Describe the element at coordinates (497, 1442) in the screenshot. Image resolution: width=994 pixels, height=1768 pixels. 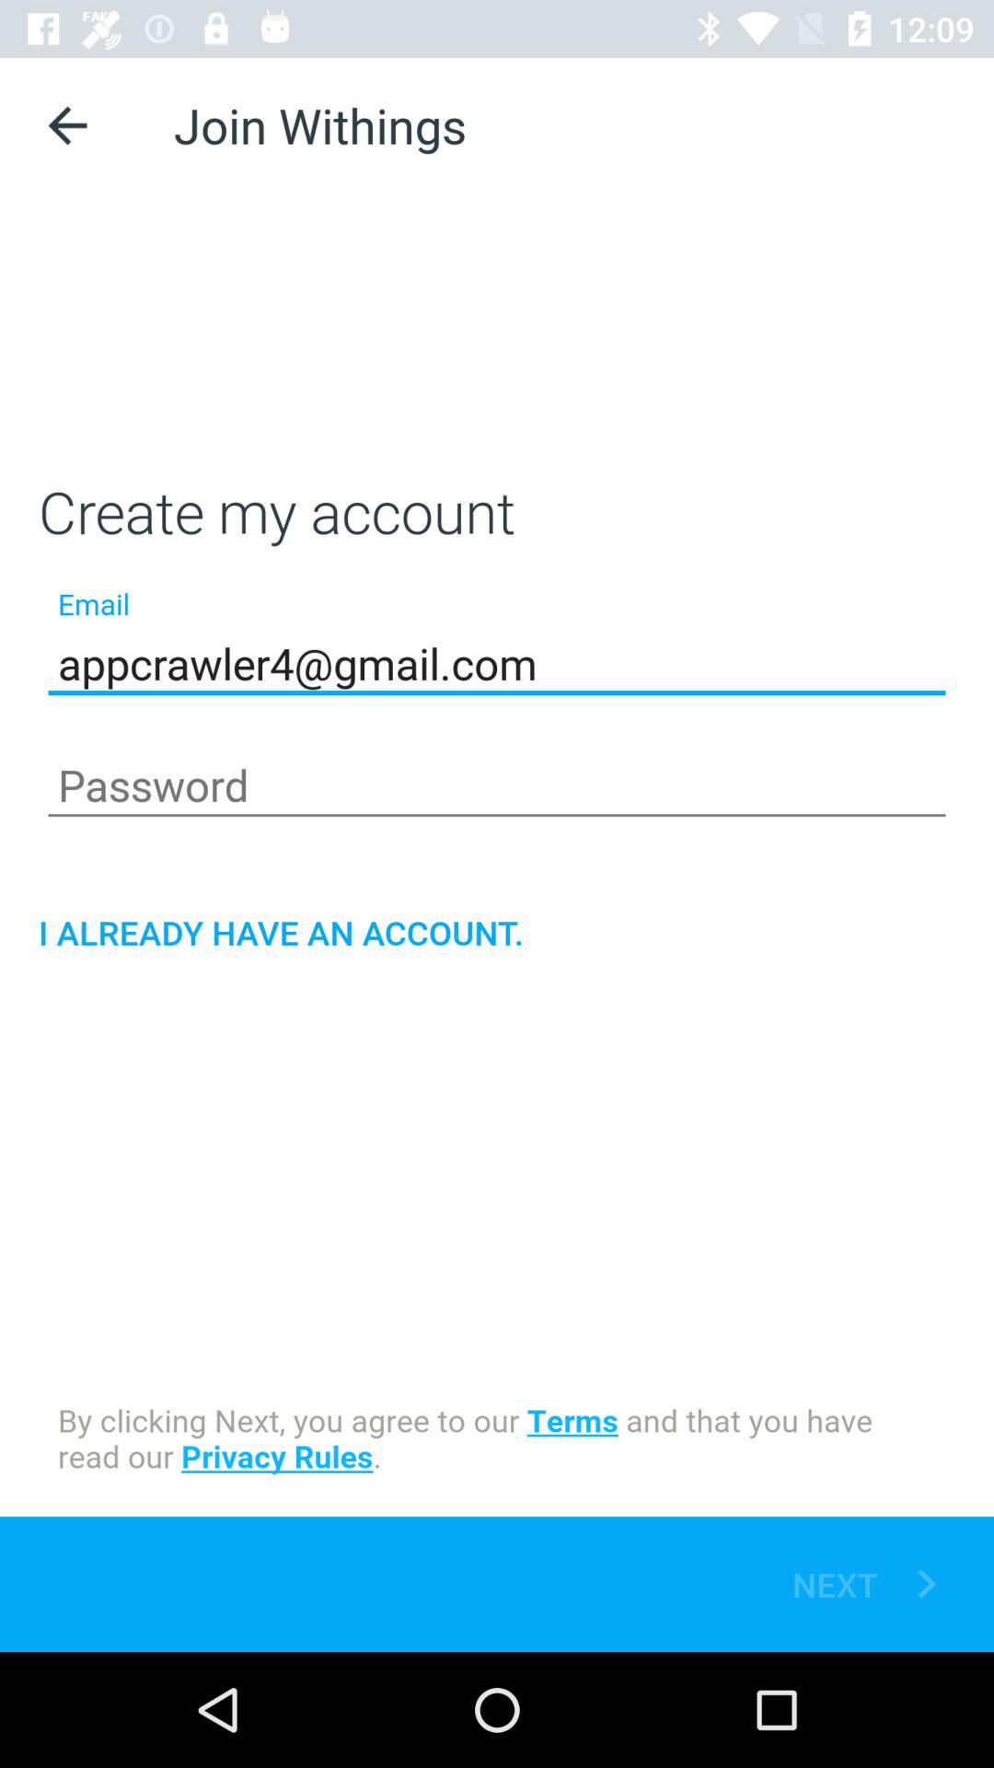
I see `hyper linked to terms of service and privacy rules` at that location.